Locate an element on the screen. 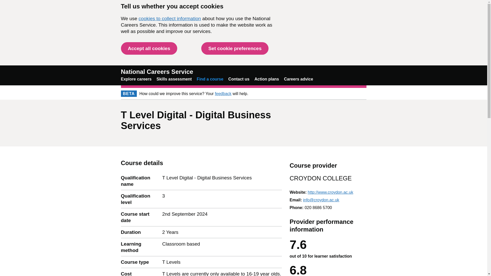 The image size is (491, 276). Skip to main content is located at coordinates (4, 3).